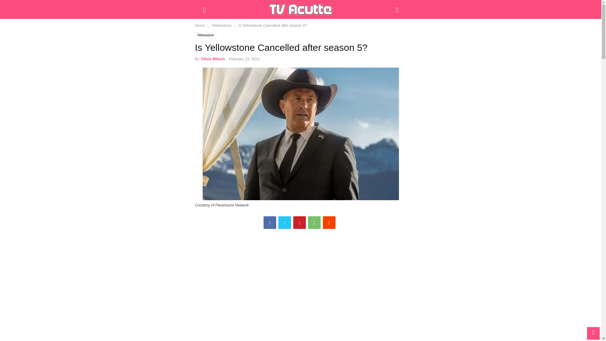 The image size is (606, 341). I want to click on TV Acutte, so click(300, 9).